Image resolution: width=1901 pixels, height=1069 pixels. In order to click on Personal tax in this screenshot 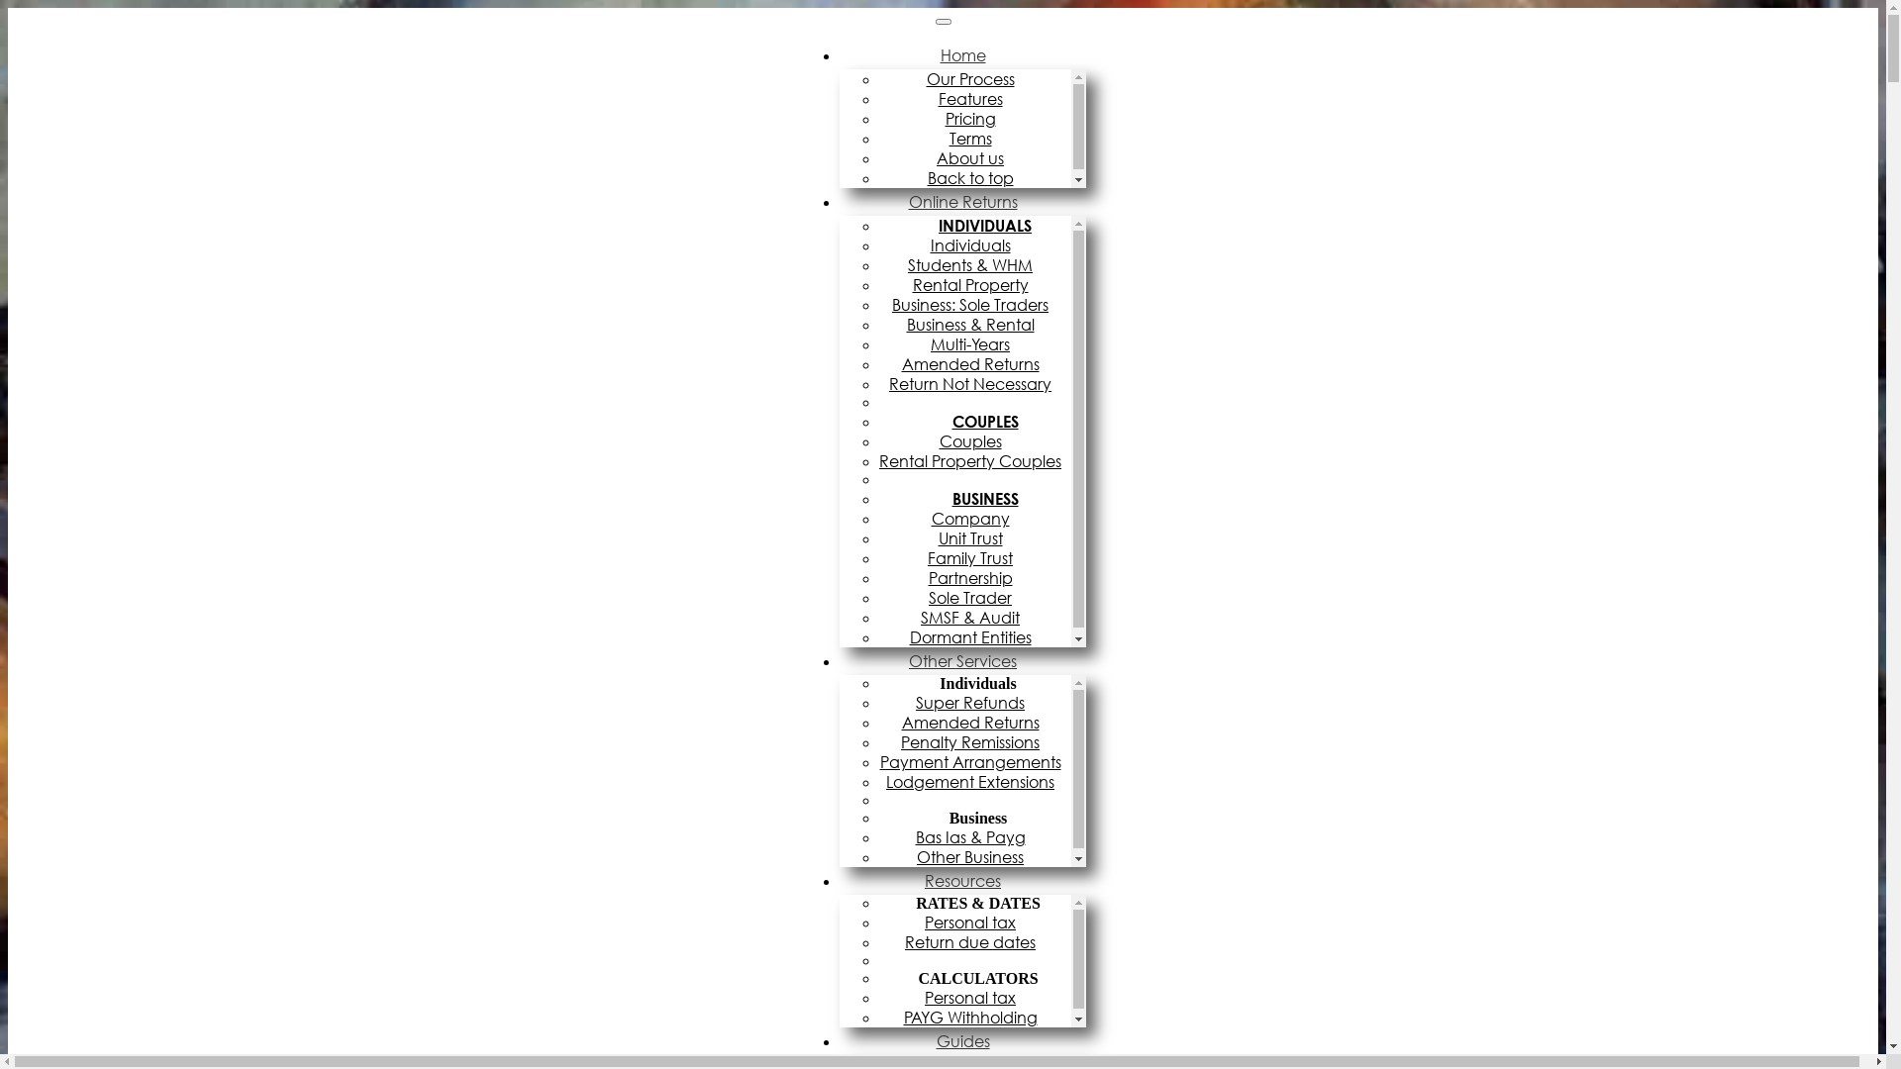, I will do `click(975, 998)`.